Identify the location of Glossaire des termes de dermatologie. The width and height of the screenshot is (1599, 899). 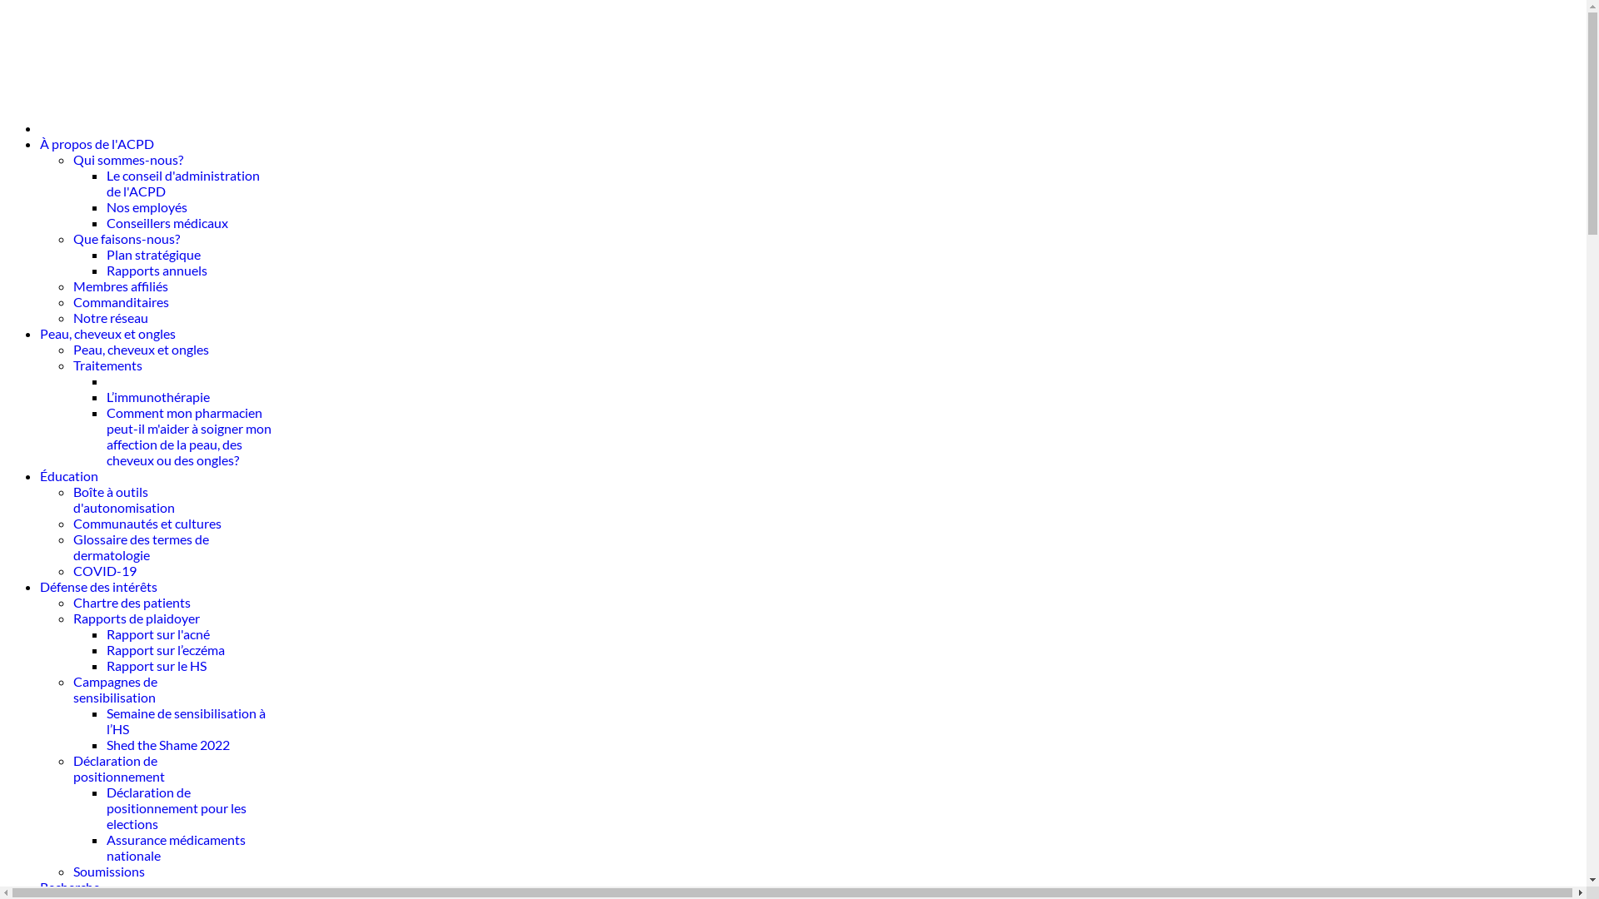
(142, 547).